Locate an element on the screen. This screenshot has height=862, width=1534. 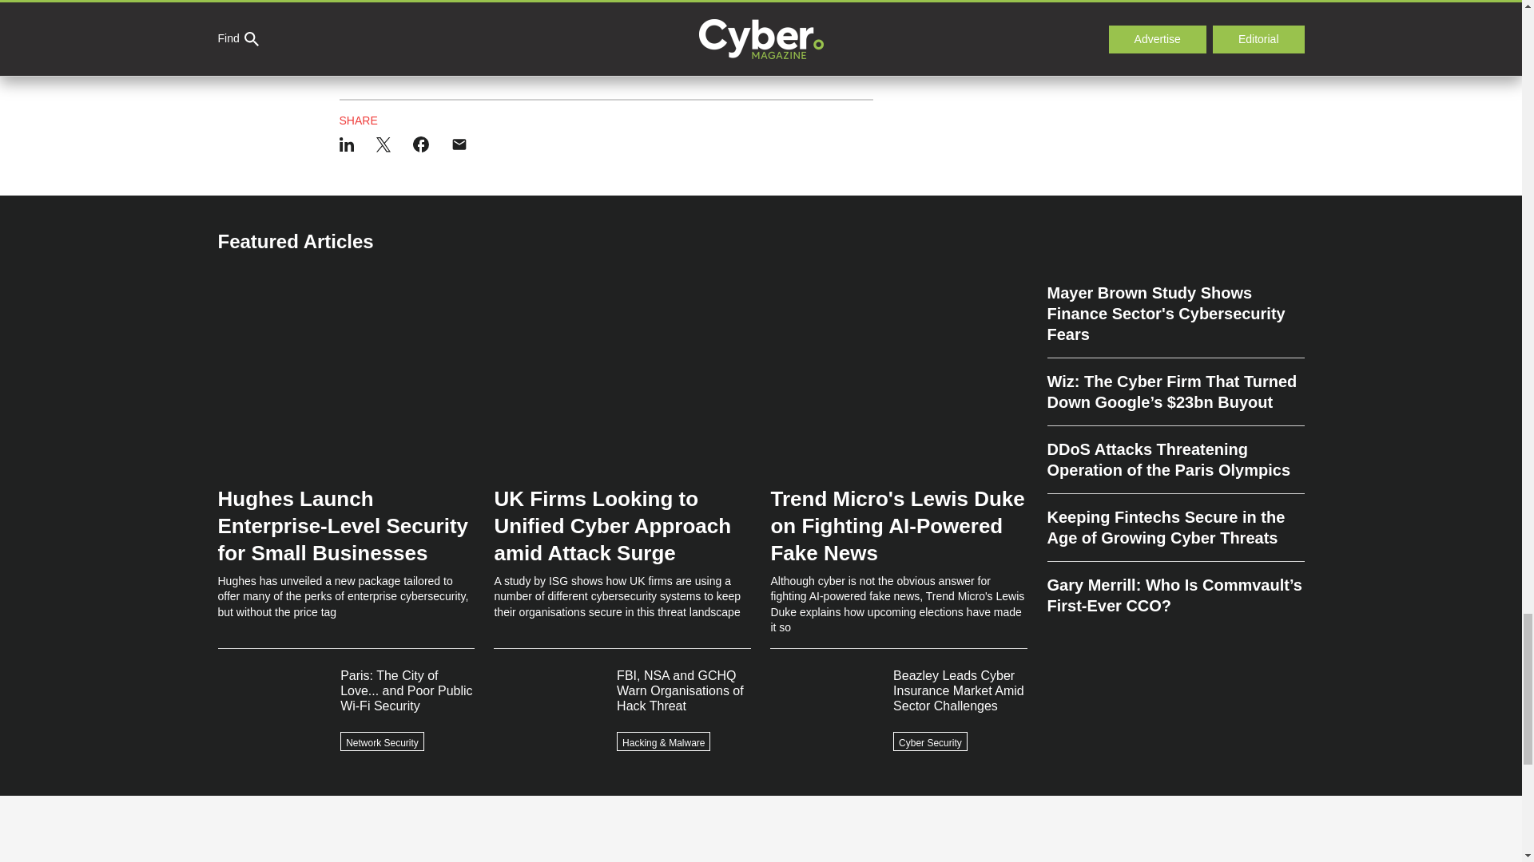
SECURITY is located at coordinates (417, 57).